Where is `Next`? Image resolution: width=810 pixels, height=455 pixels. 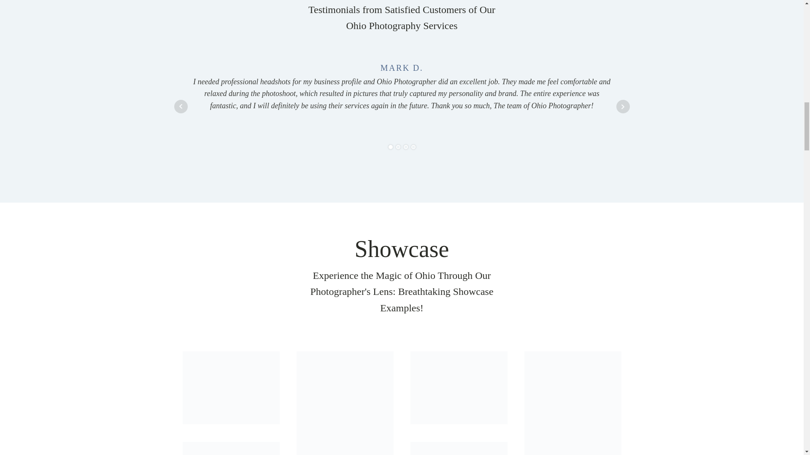
Next is located at coordinates (622, 106).